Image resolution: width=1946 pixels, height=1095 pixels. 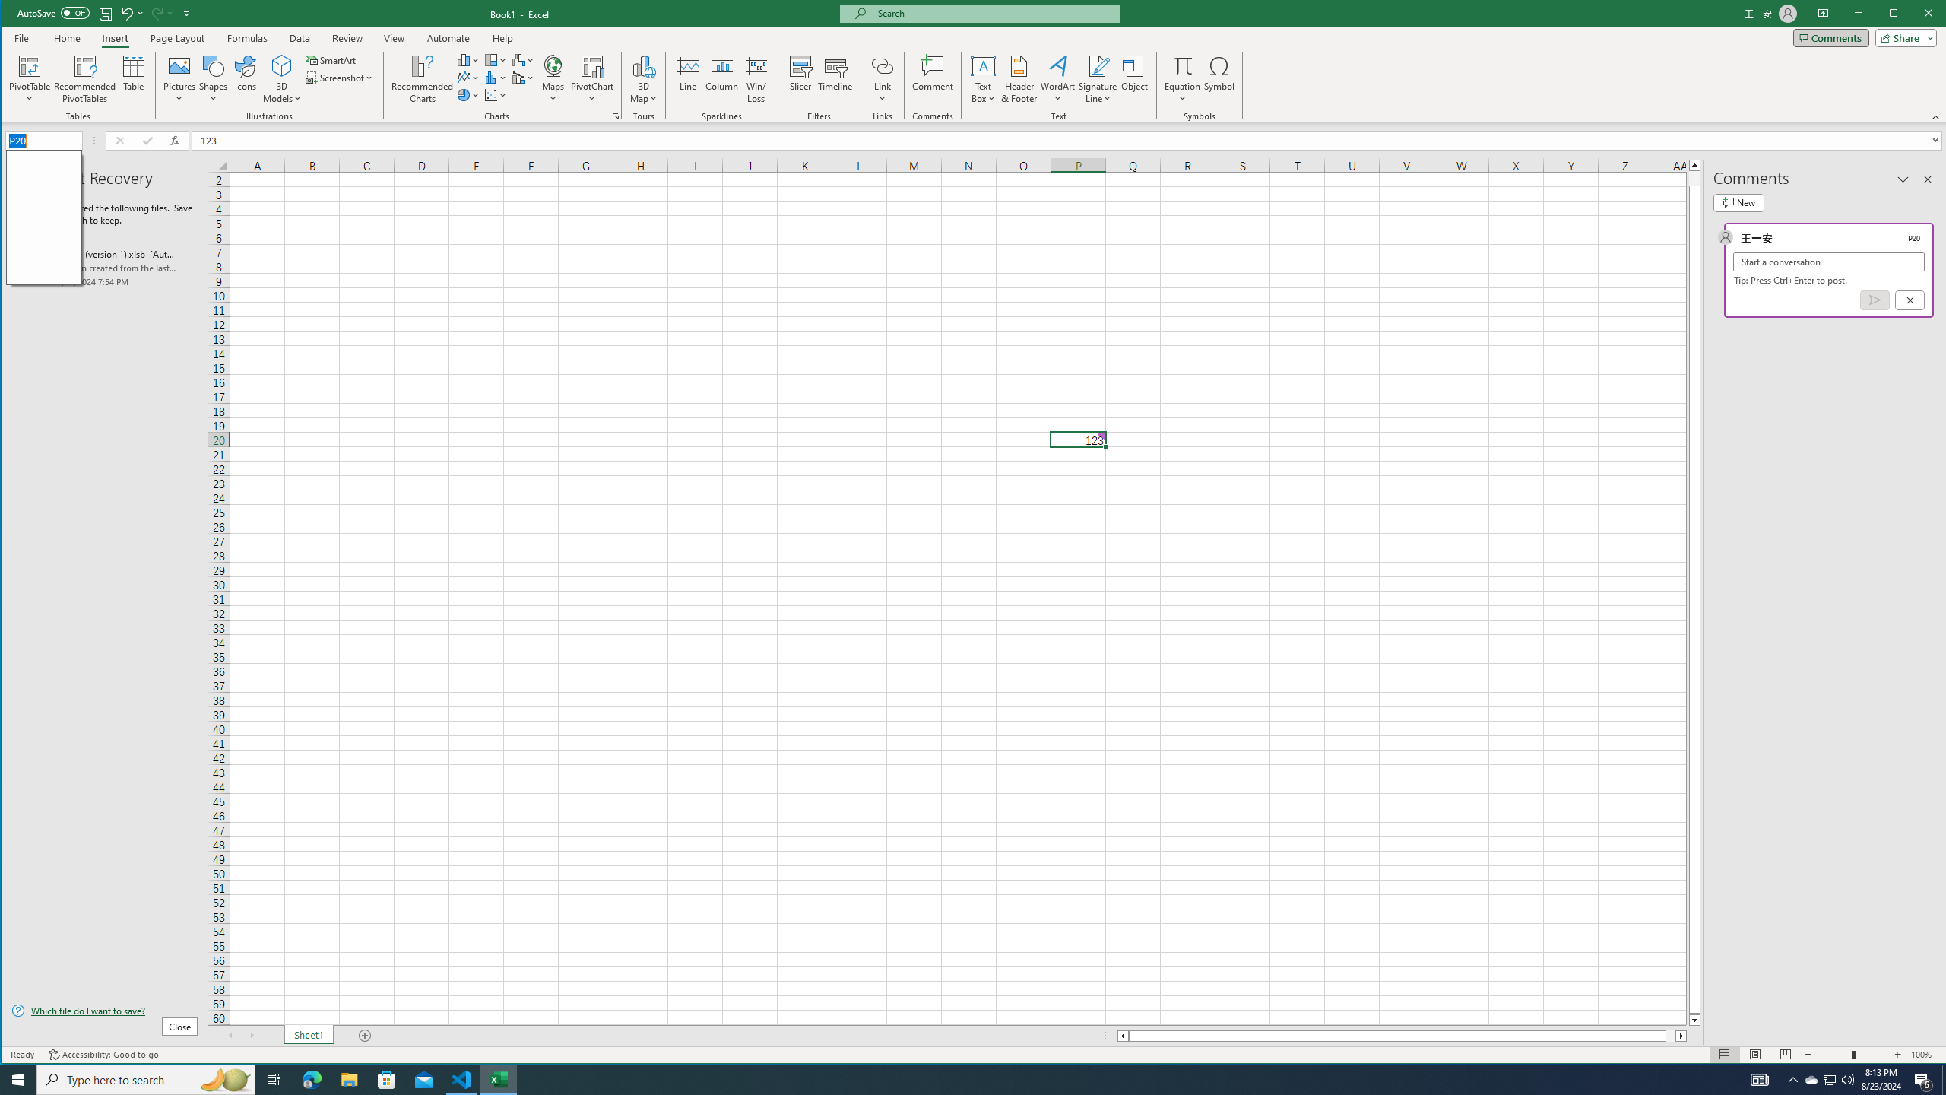 I want to click on Insert Column or Bar Chart, so click(x=387, y=1080).